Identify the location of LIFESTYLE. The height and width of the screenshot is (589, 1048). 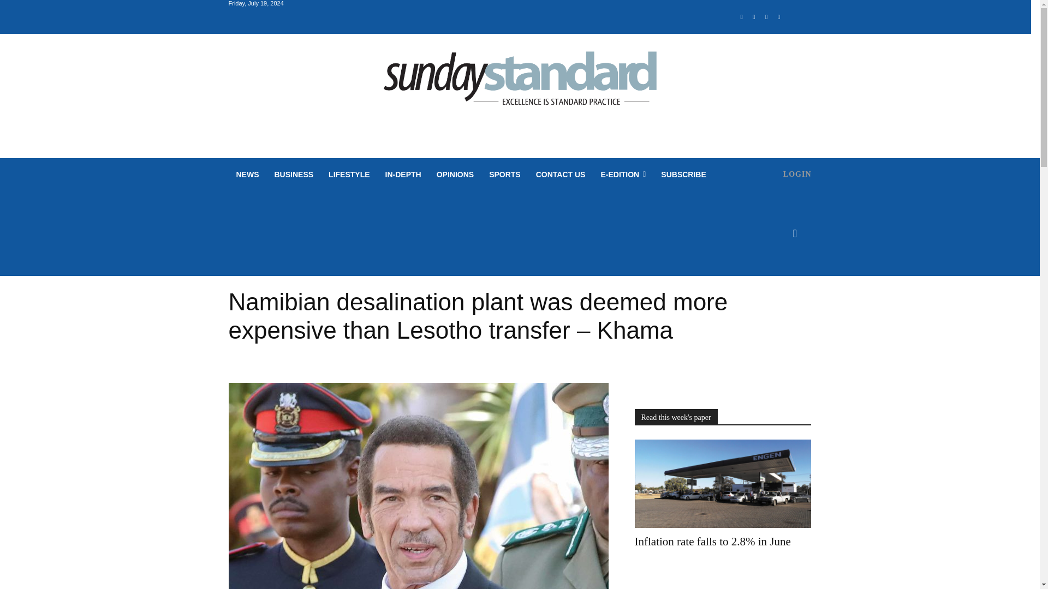
(349, 175).